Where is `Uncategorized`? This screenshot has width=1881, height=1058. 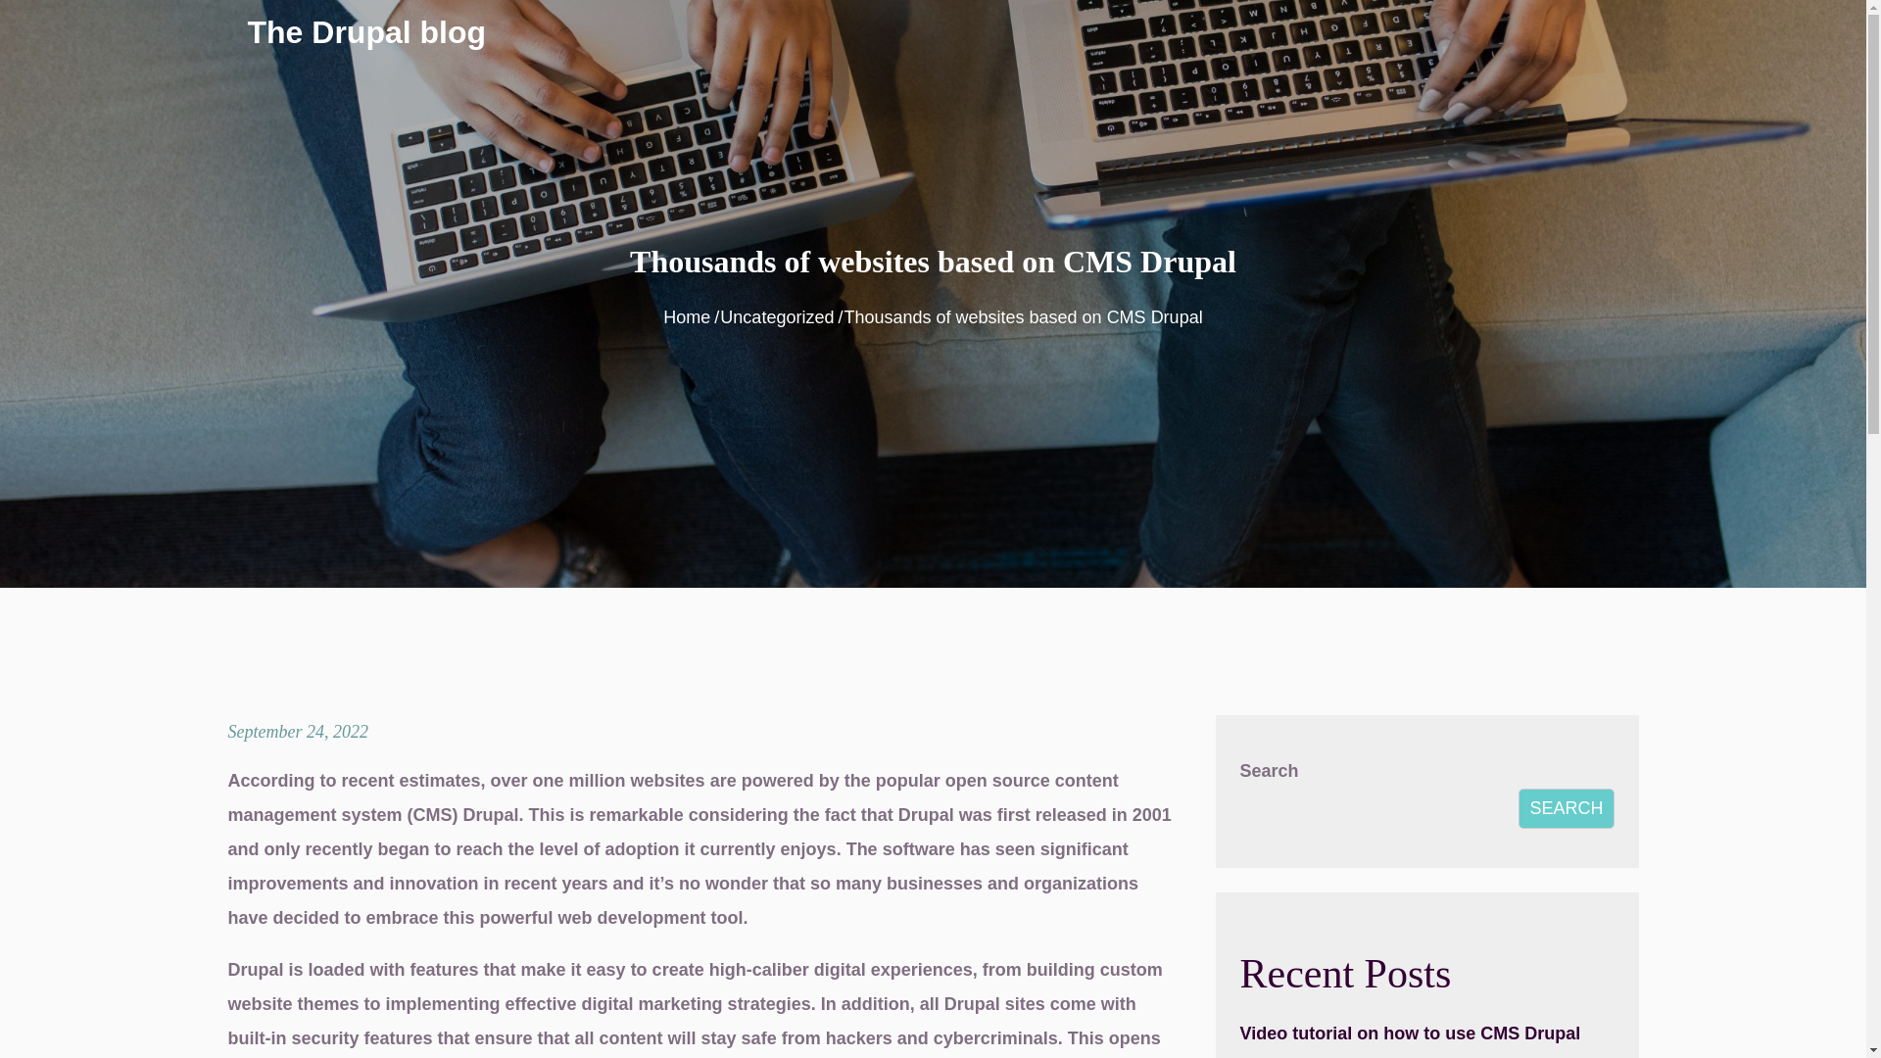
Uncategorized is located at coordinates (776, 317).